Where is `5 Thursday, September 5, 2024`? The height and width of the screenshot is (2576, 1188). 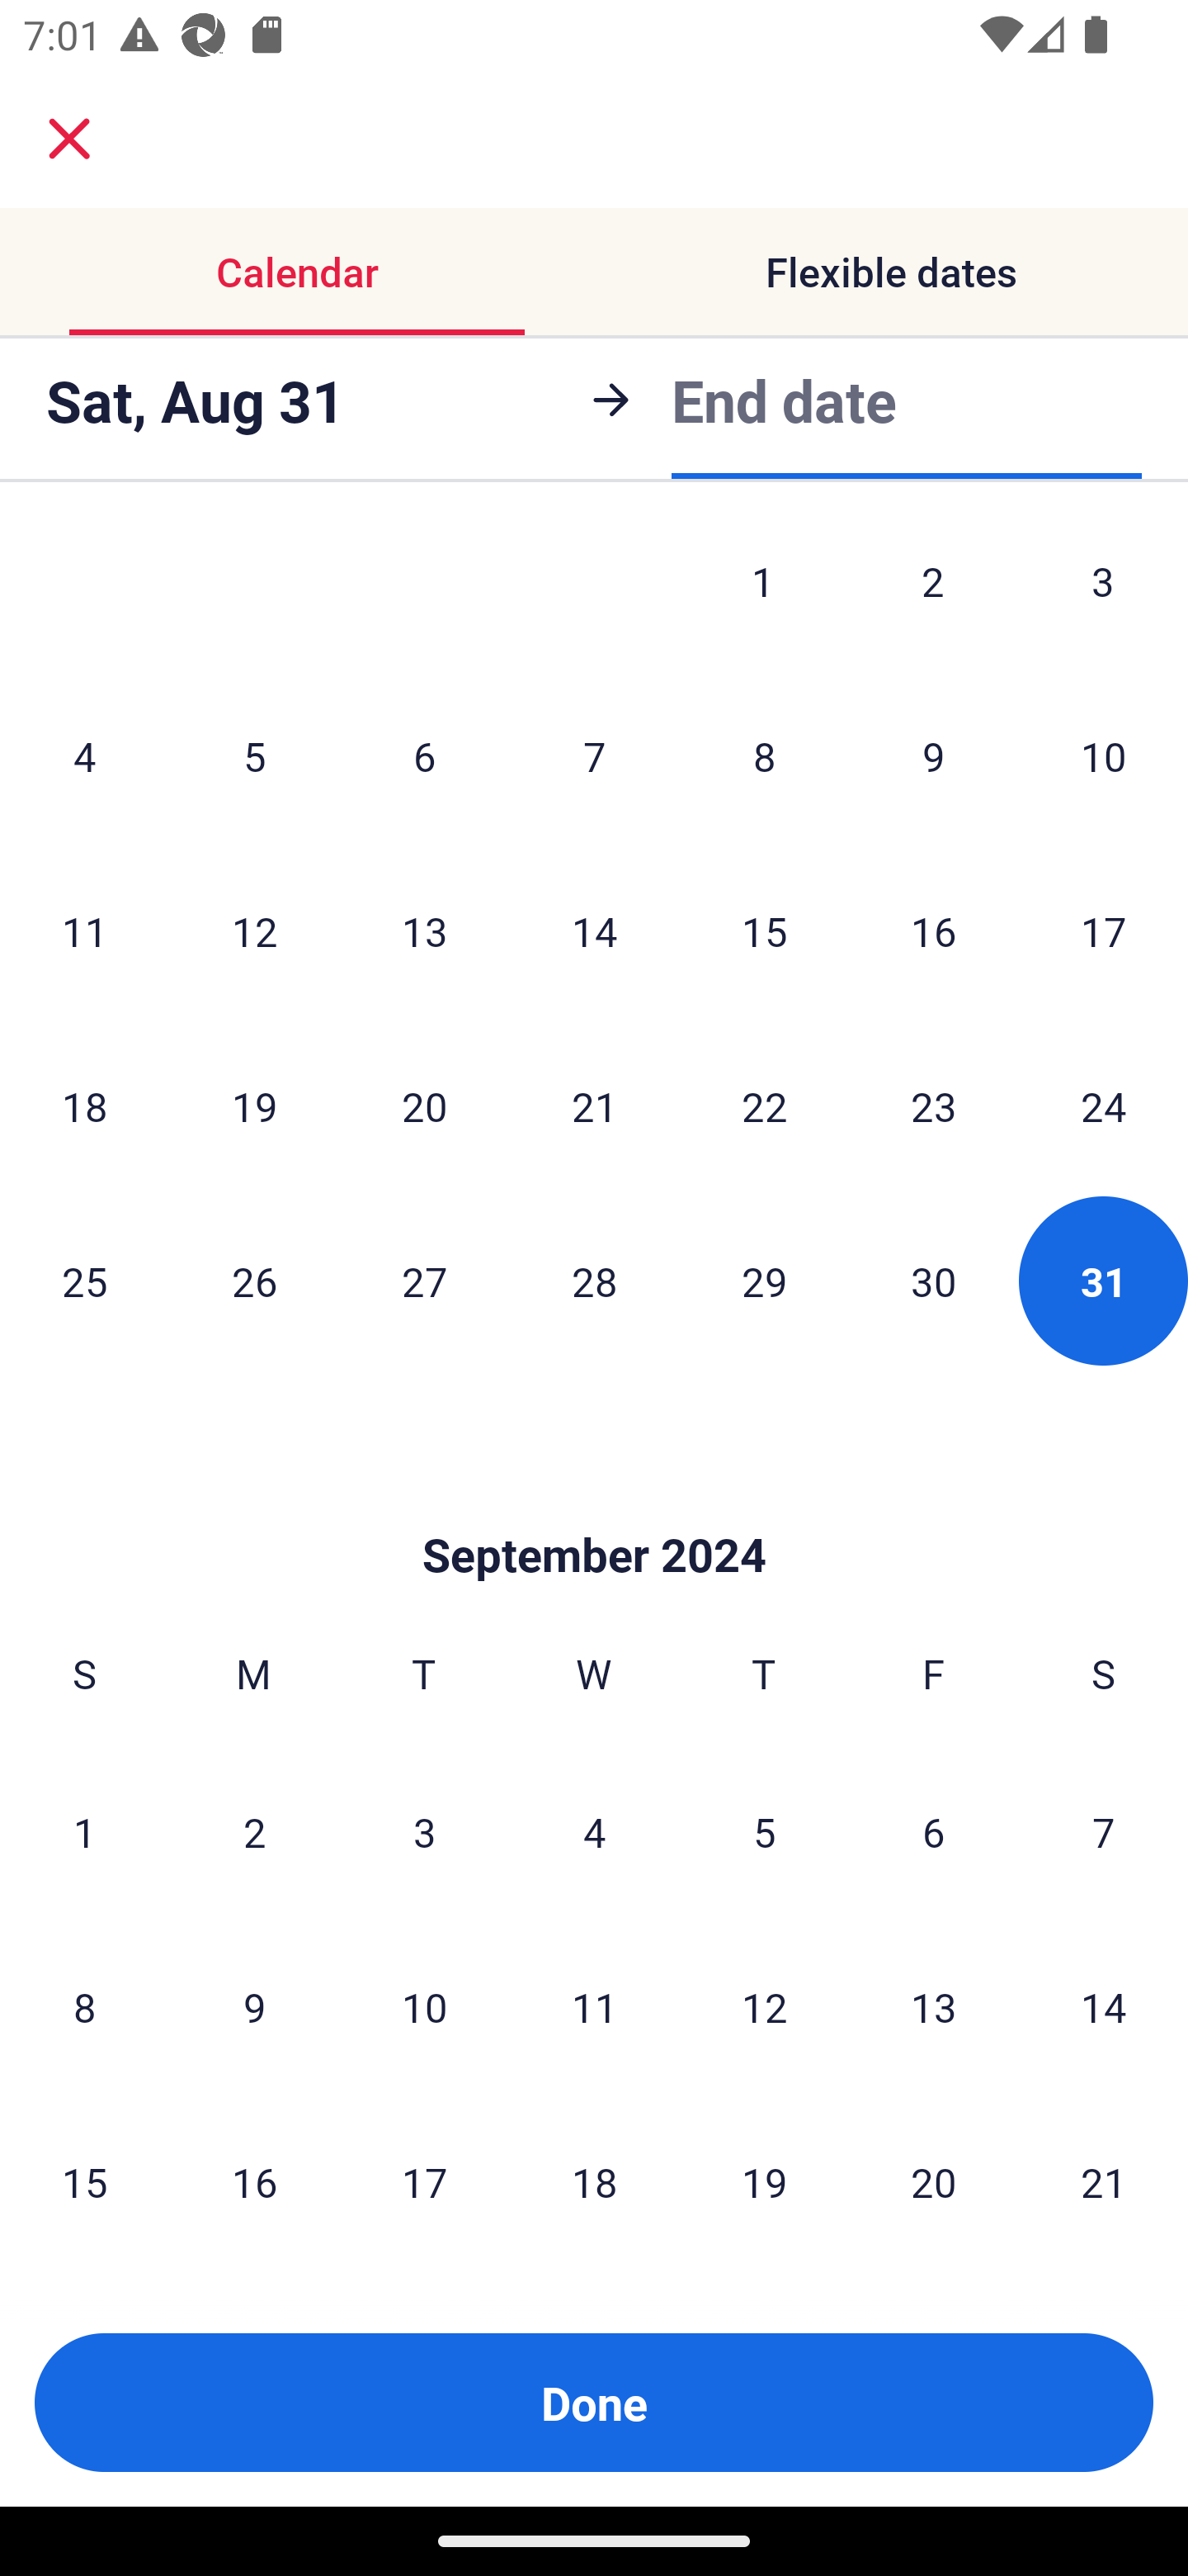 5 Thursday, September 5, 2024 is located at coordinates (764, 1831).